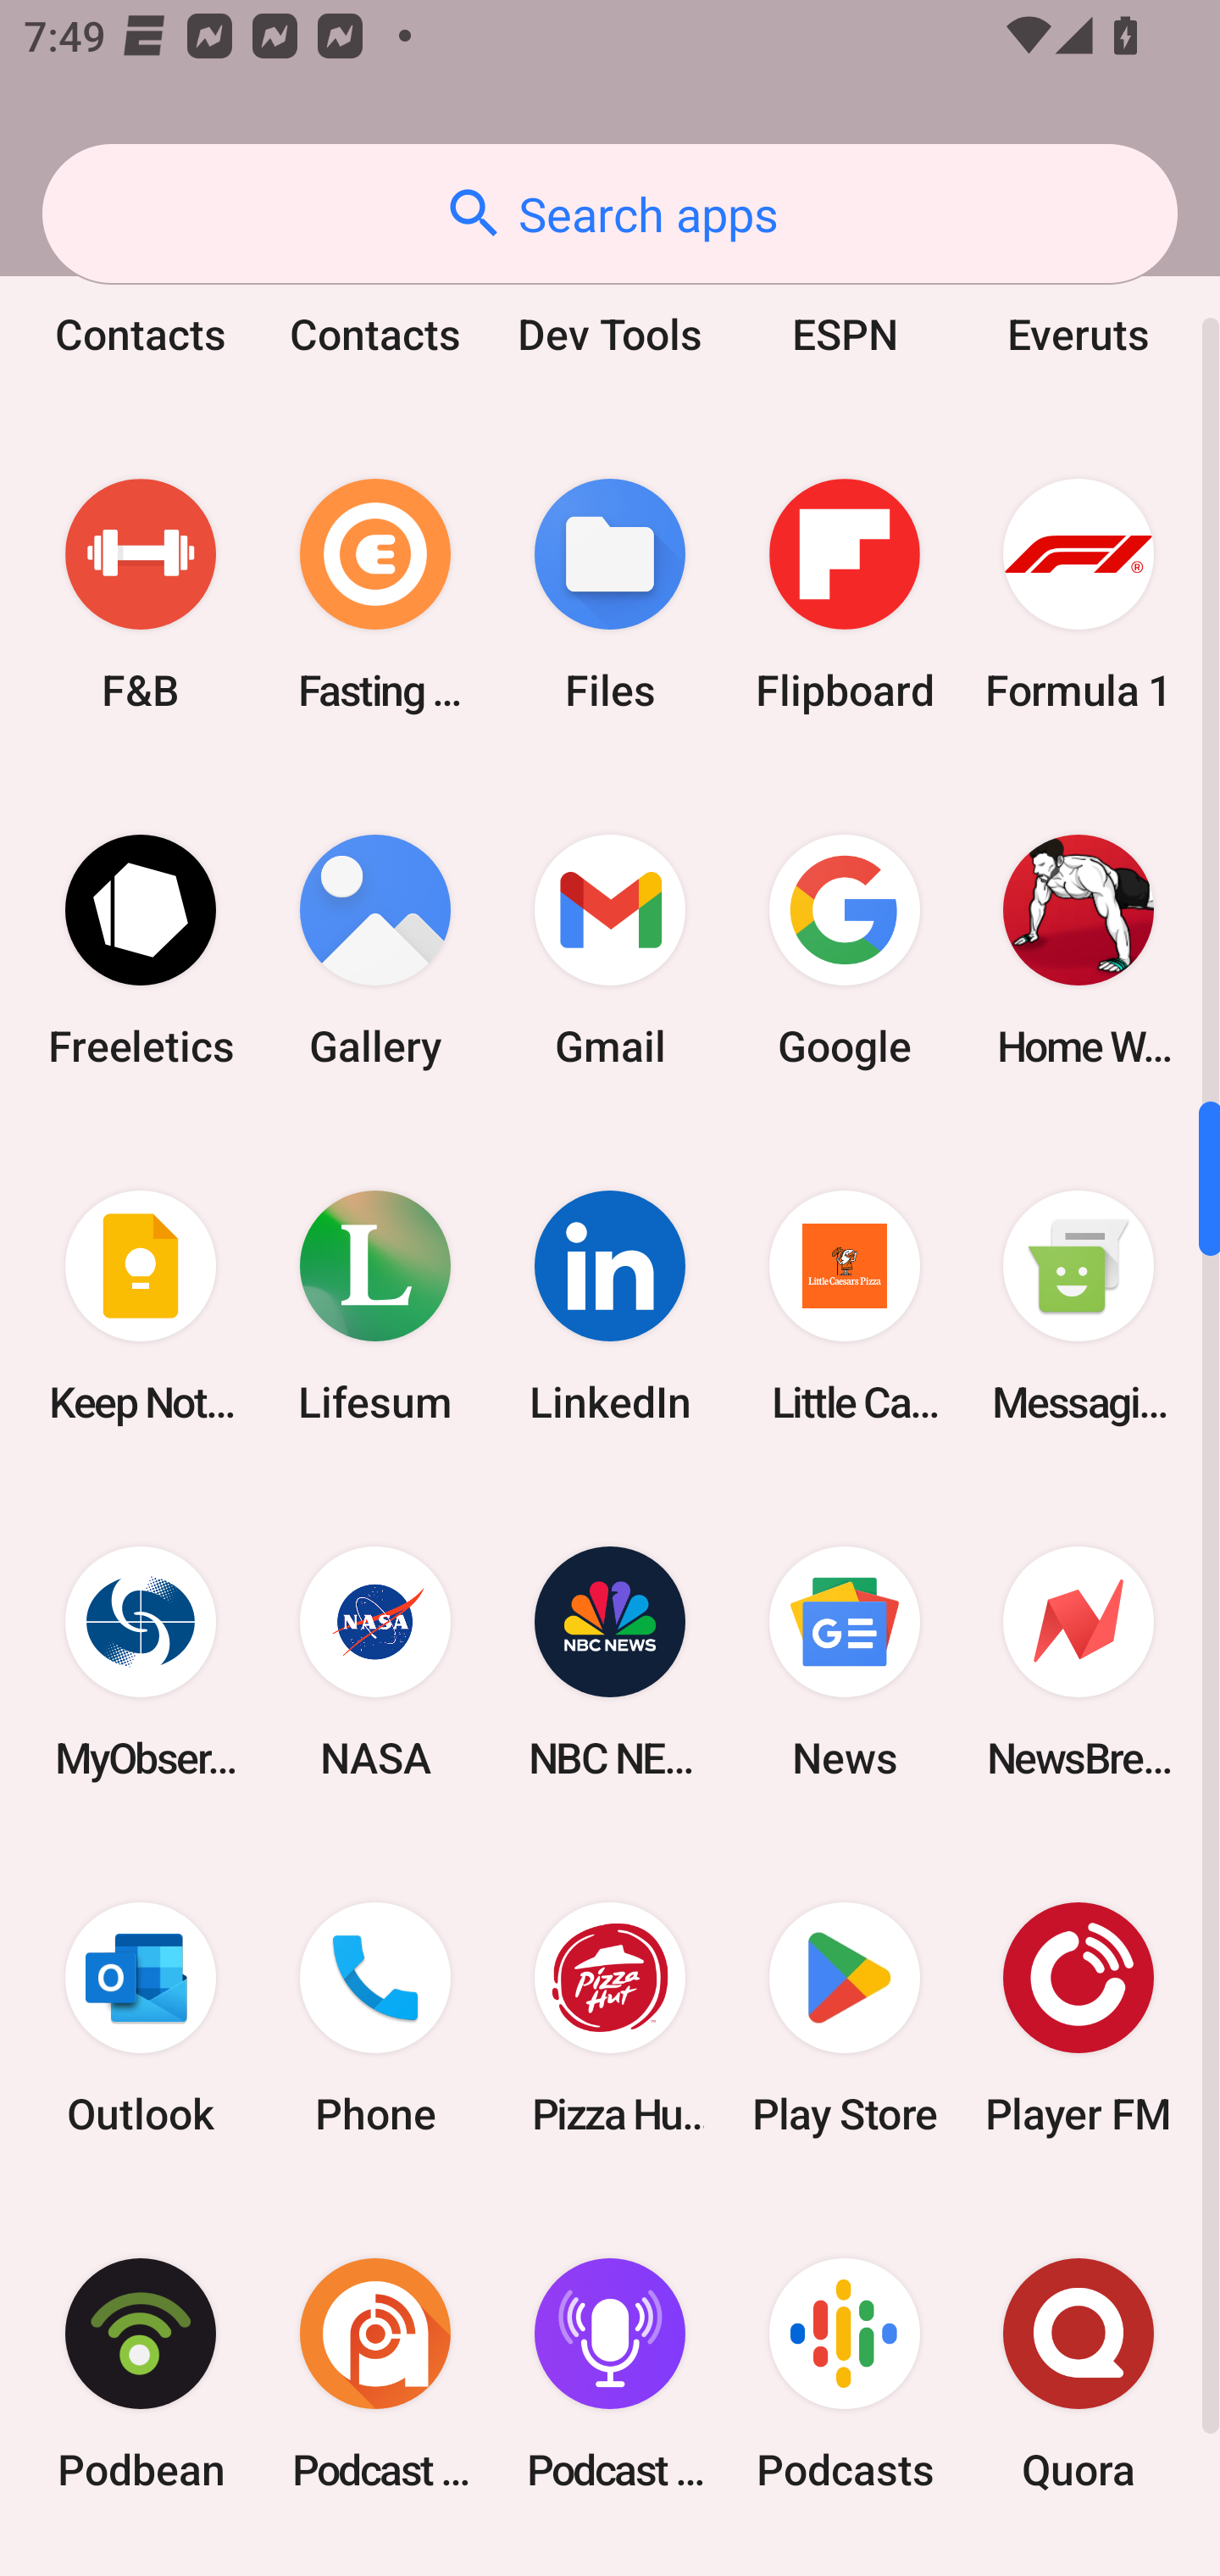 The image size is (1220, 2576). I want to click on Lifesum, so click(375, 1306).